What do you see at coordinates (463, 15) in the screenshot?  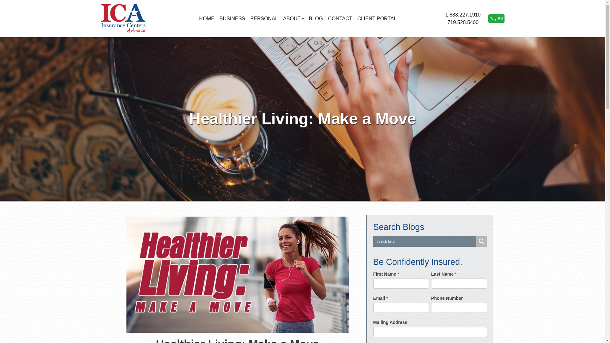 I see `1.888.227.1910` at bounding box center [463, 15].